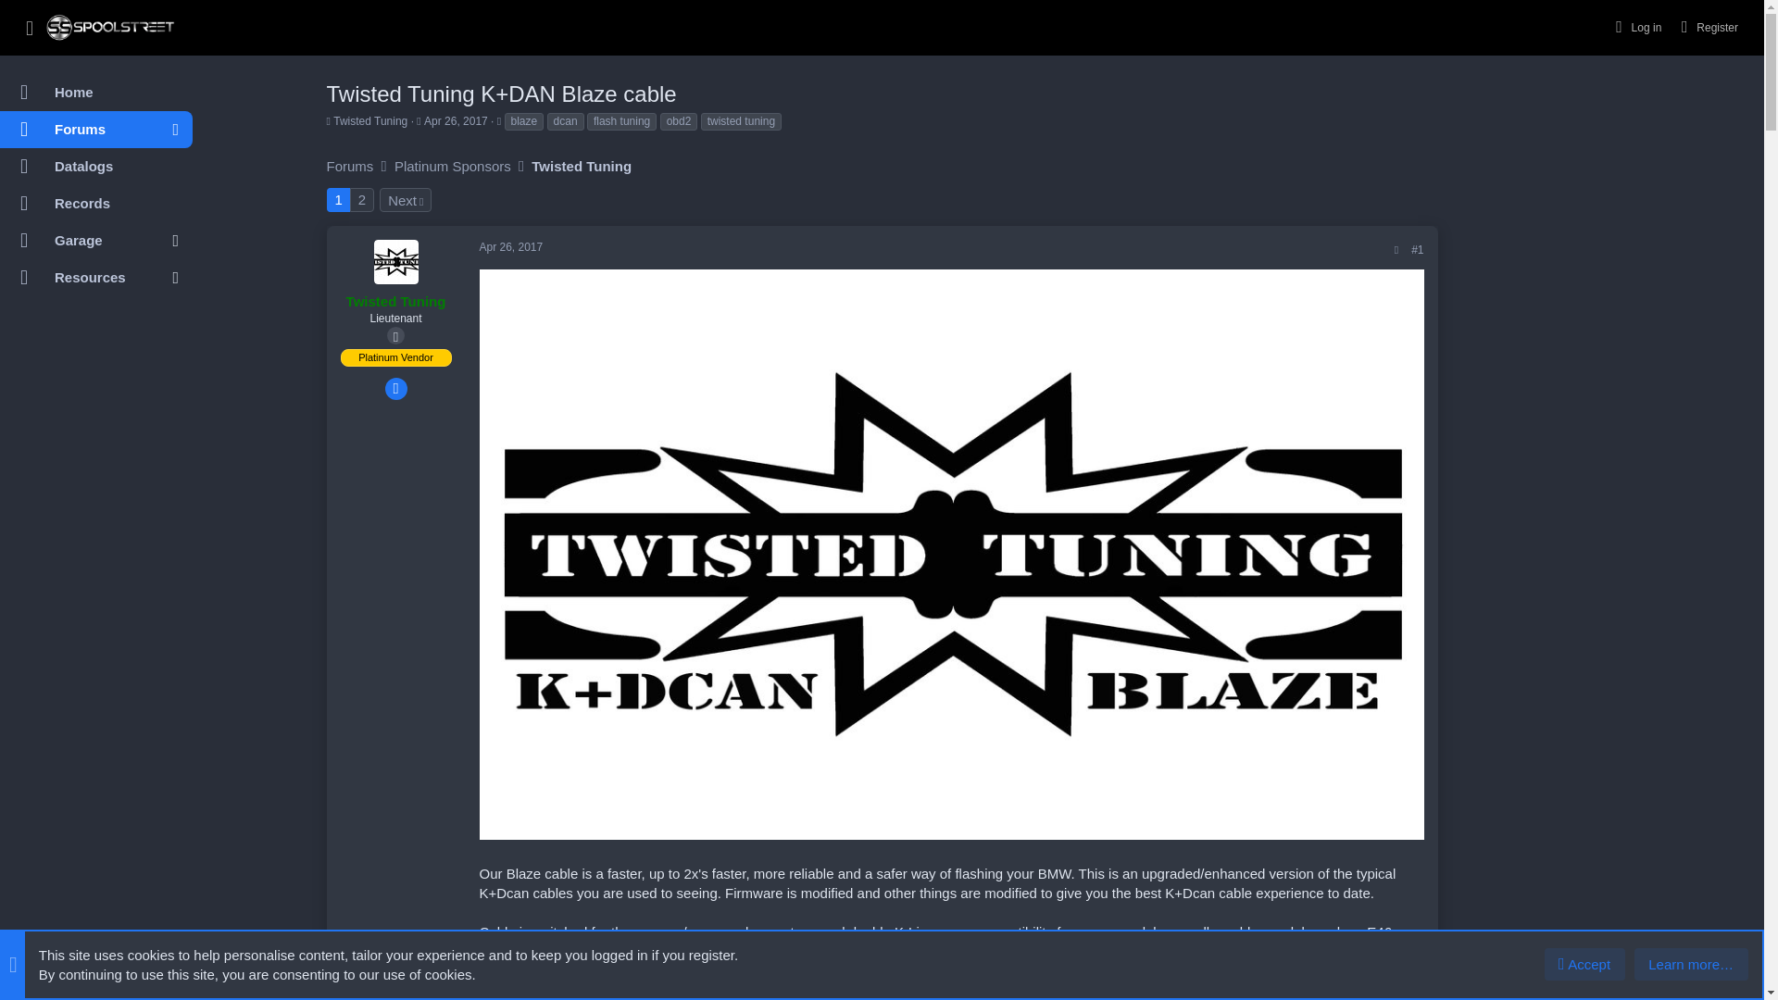 This screenshot has width=1778, height=1000. Describe the element at coordinates (1708, 26) in the screenshot. I see `Register` at that location.